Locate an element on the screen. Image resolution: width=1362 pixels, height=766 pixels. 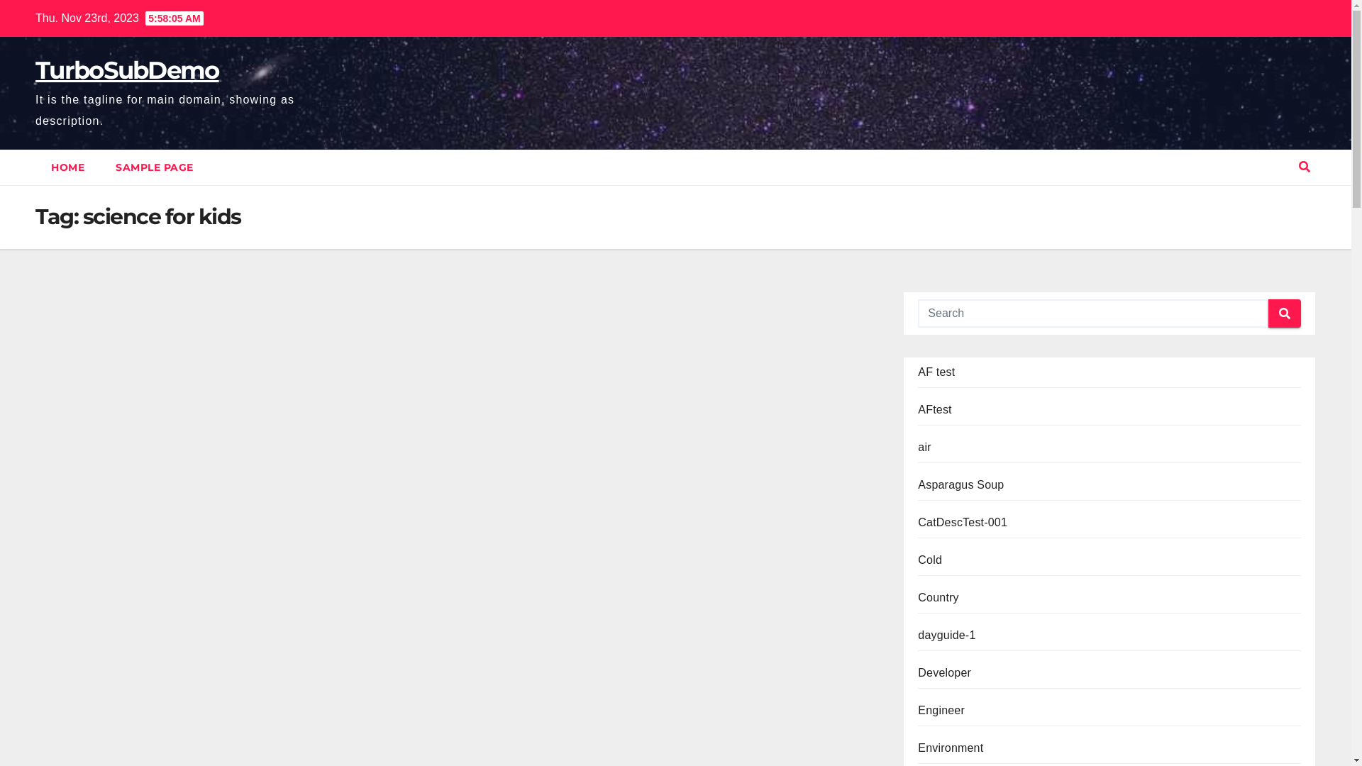
HOME is located at coordinates (68, 167).